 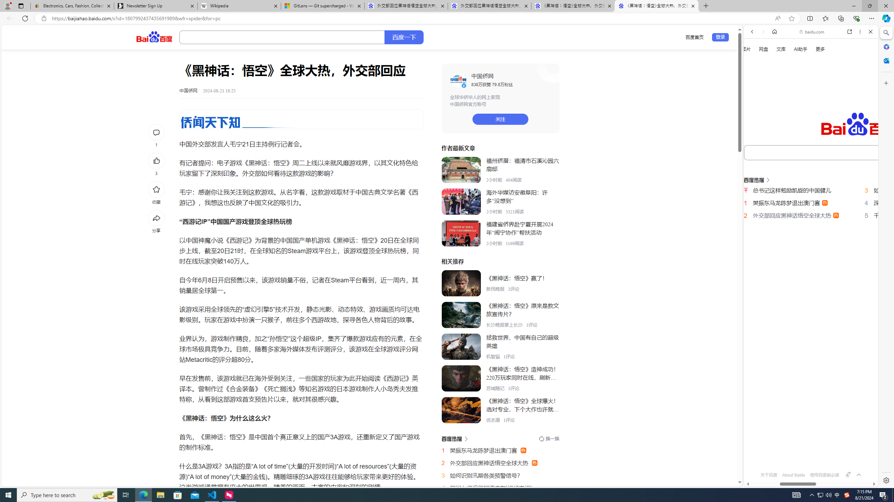 I want to click on Class: _1g4Ex _1i_Oe, so click(x=302, y=119).